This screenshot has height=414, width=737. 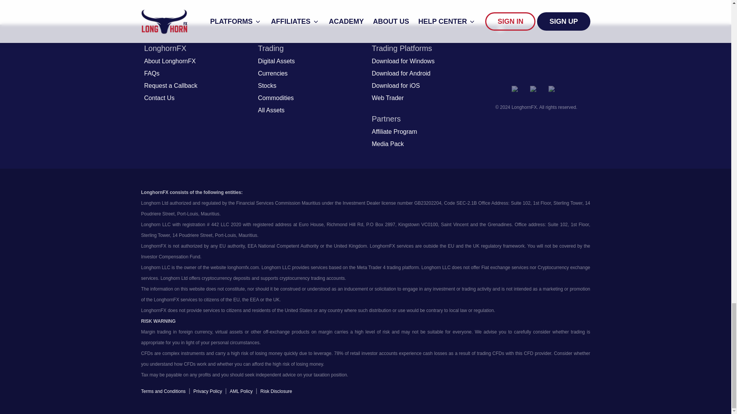 What do you see at coordinates (267, 86) in the screenshot?
I see `Stocks` at bounding box center [267, 86].